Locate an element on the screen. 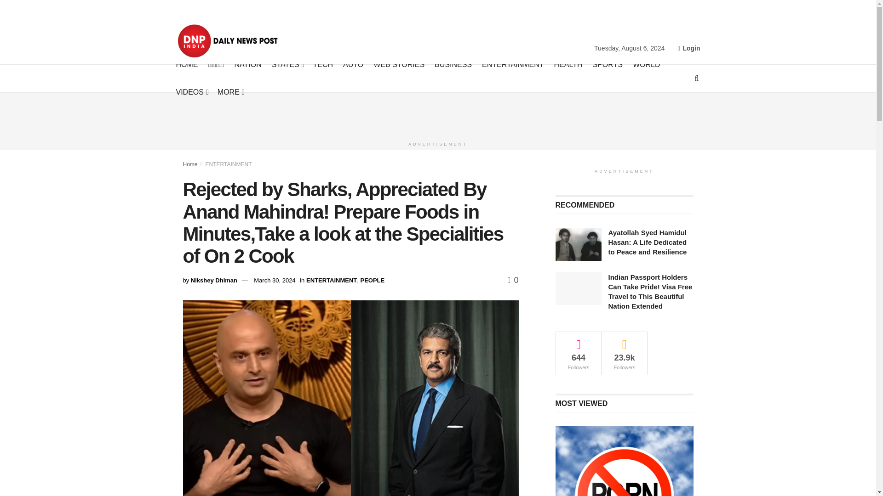 This screenshot has height=496, width=883. AUTO is located at coordinates (353, 64).